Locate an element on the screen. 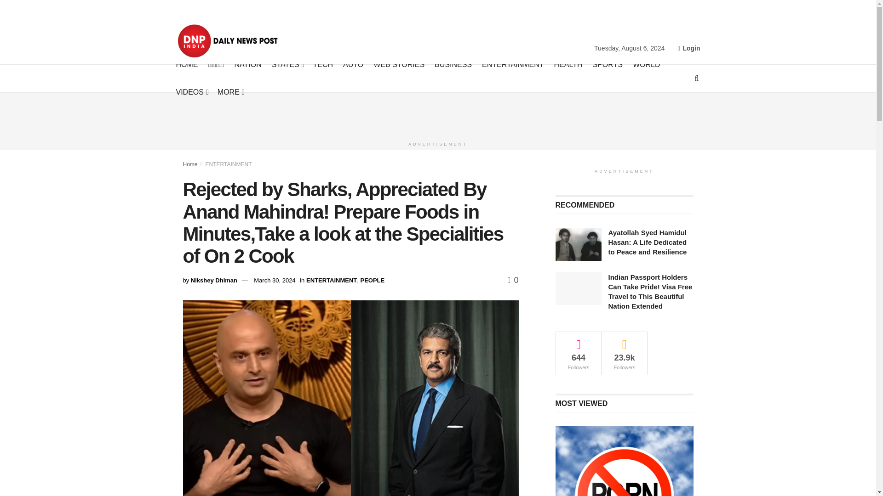 This screenshot has height=496, width=883. AUTO is located at coordinates (353, 64).